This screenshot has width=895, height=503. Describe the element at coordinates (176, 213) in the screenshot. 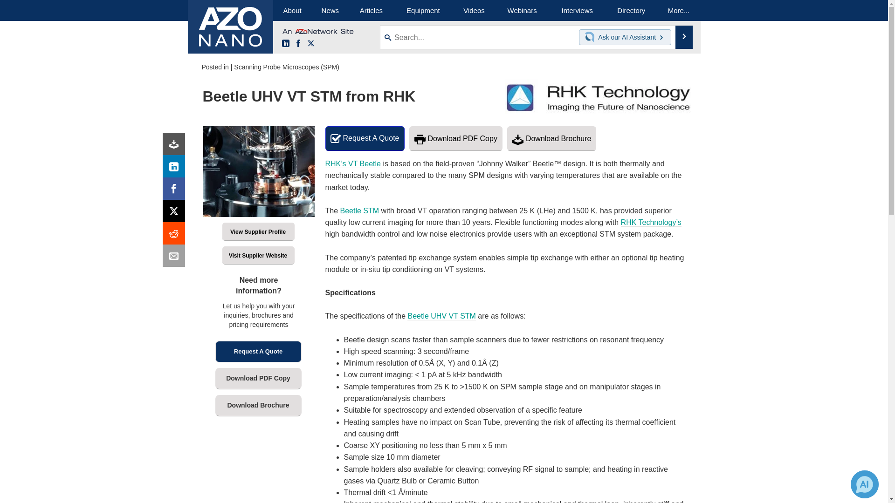

I see `X` at that location.